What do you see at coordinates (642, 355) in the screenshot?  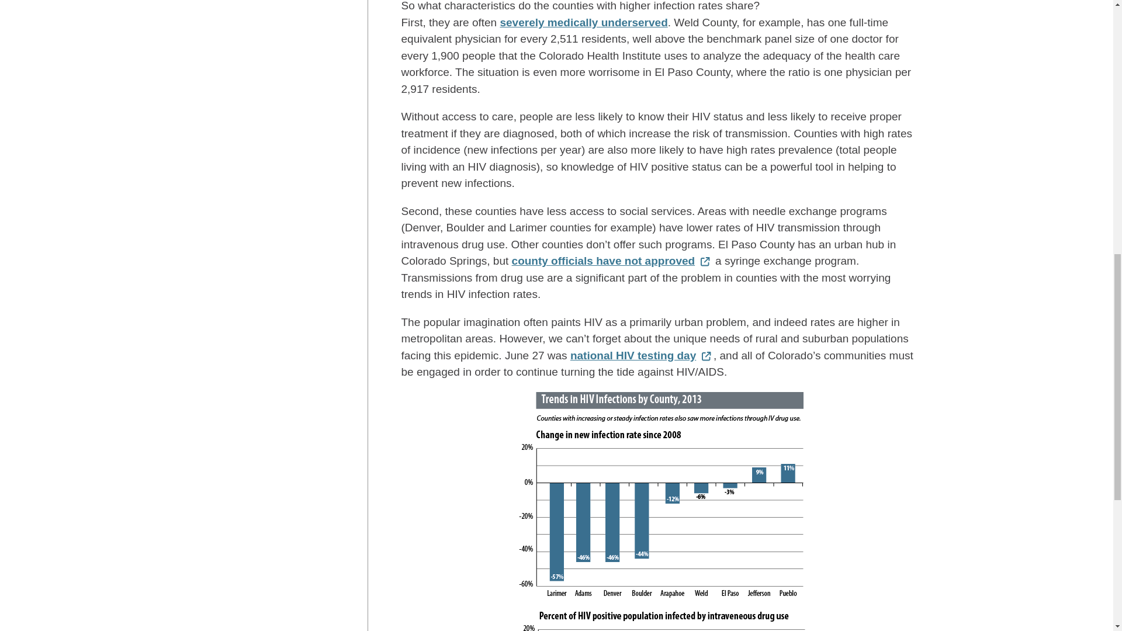 I see `national HIV testing day` at bounding box center [642, 355].